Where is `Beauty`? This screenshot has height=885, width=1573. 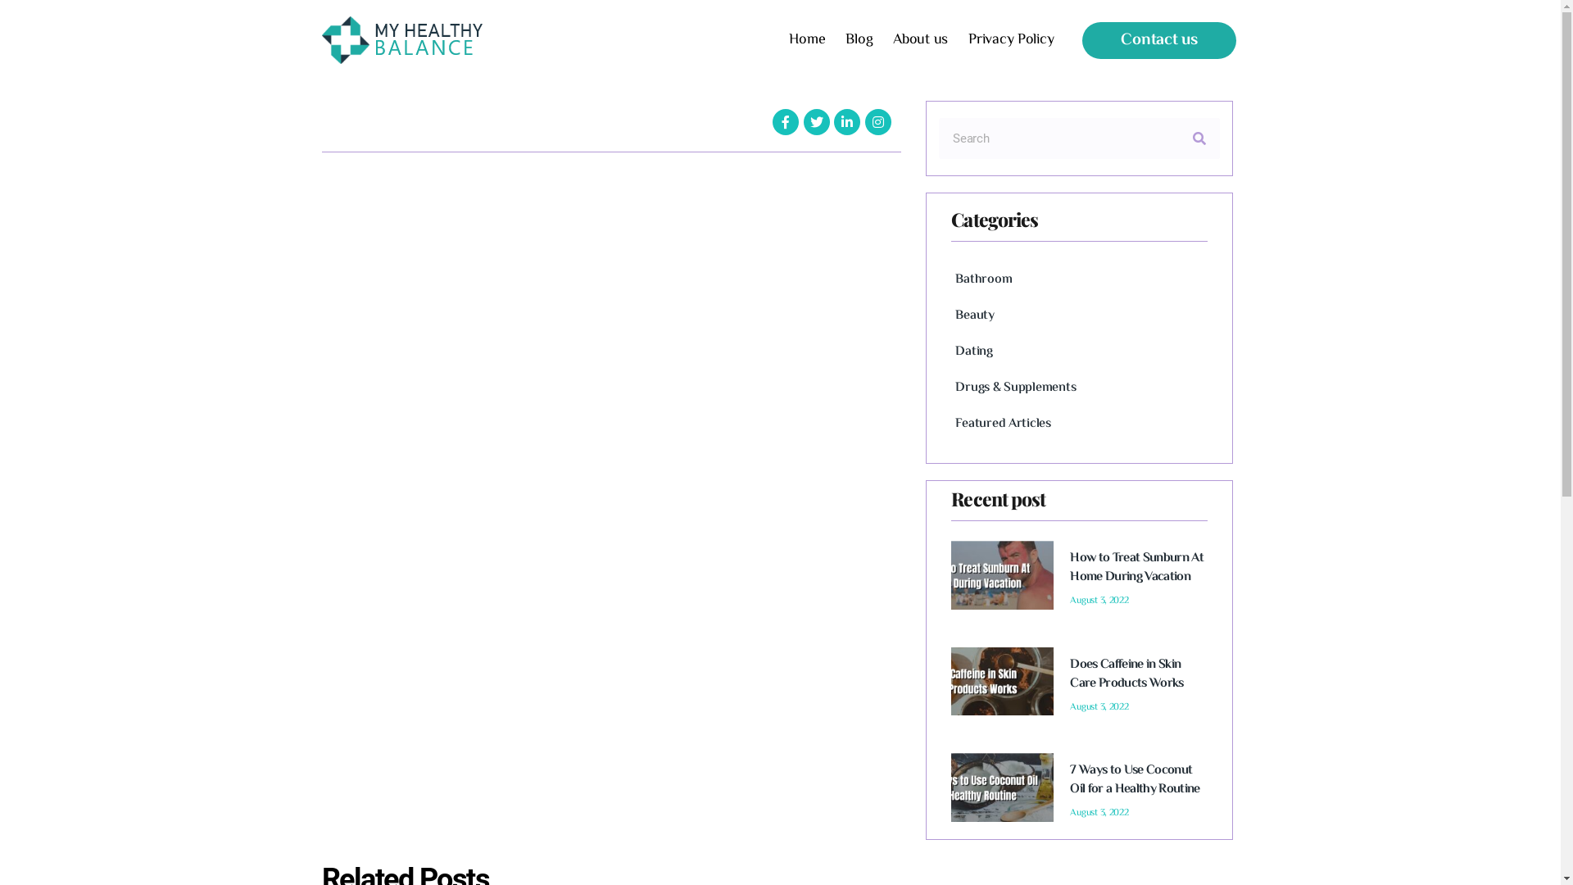
Beauty is located at coordinates (1079, 311).